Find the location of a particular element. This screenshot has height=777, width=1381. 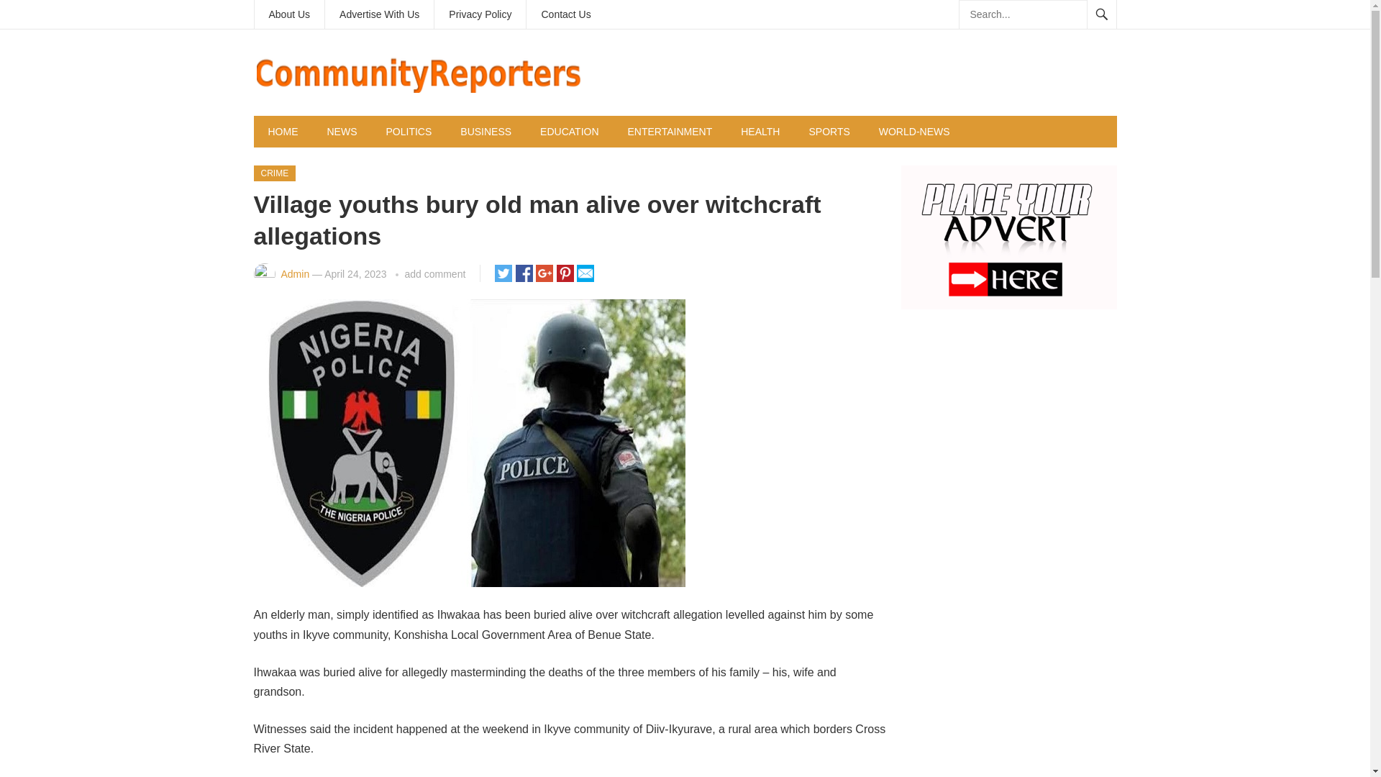

BUSINESS is located at coordinates (486, 131).